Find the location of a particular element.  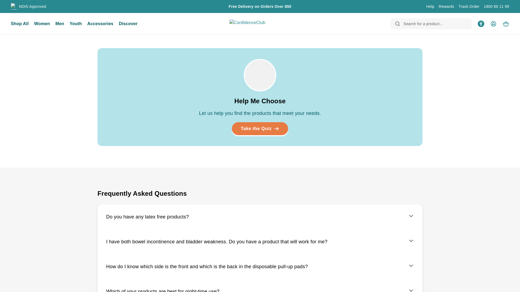

Do you have any latex free products? is located at coordinates (260, 217).